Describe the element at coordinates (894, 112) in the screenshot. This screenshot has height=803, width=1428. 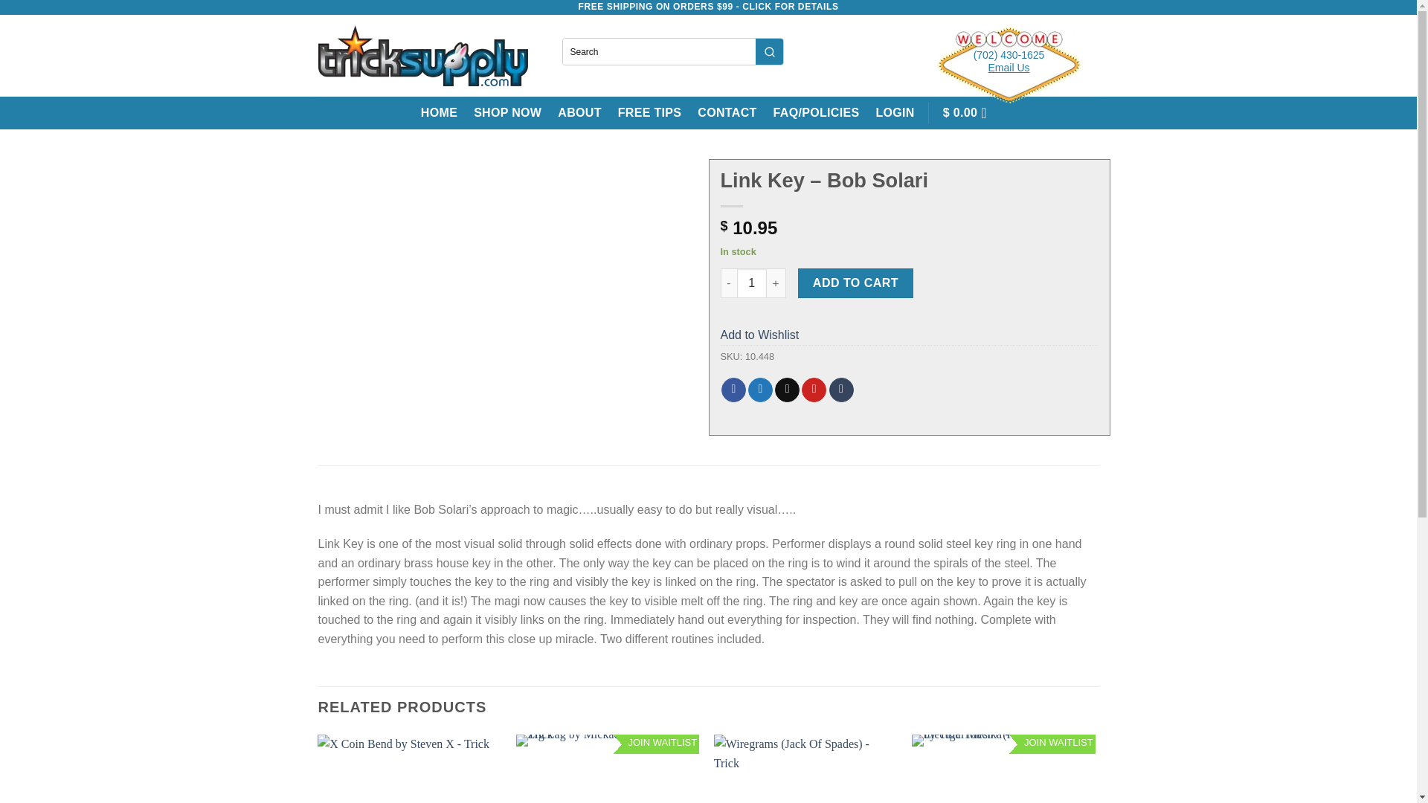
I see `LOGIN` at that location.